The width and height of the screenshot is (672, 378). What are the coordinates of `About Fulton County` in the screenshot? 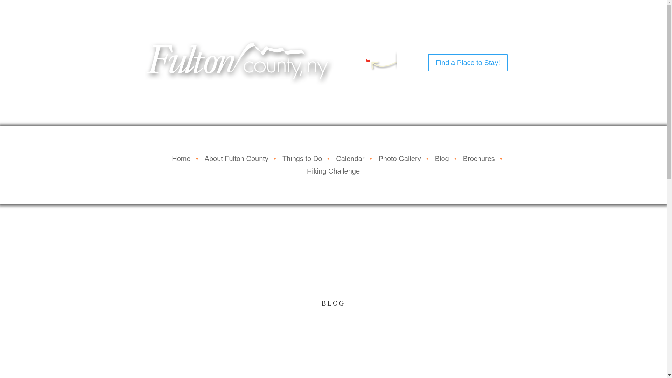 It's located at (237, 158).